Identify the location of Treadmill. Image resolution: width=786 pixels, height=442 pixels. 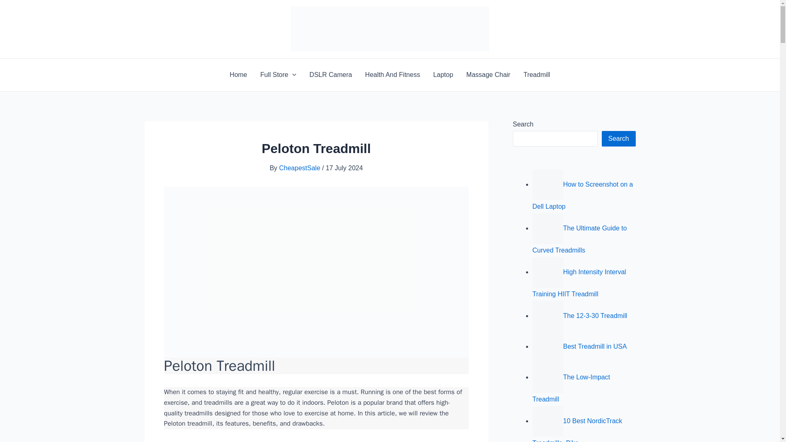
(537, 74).